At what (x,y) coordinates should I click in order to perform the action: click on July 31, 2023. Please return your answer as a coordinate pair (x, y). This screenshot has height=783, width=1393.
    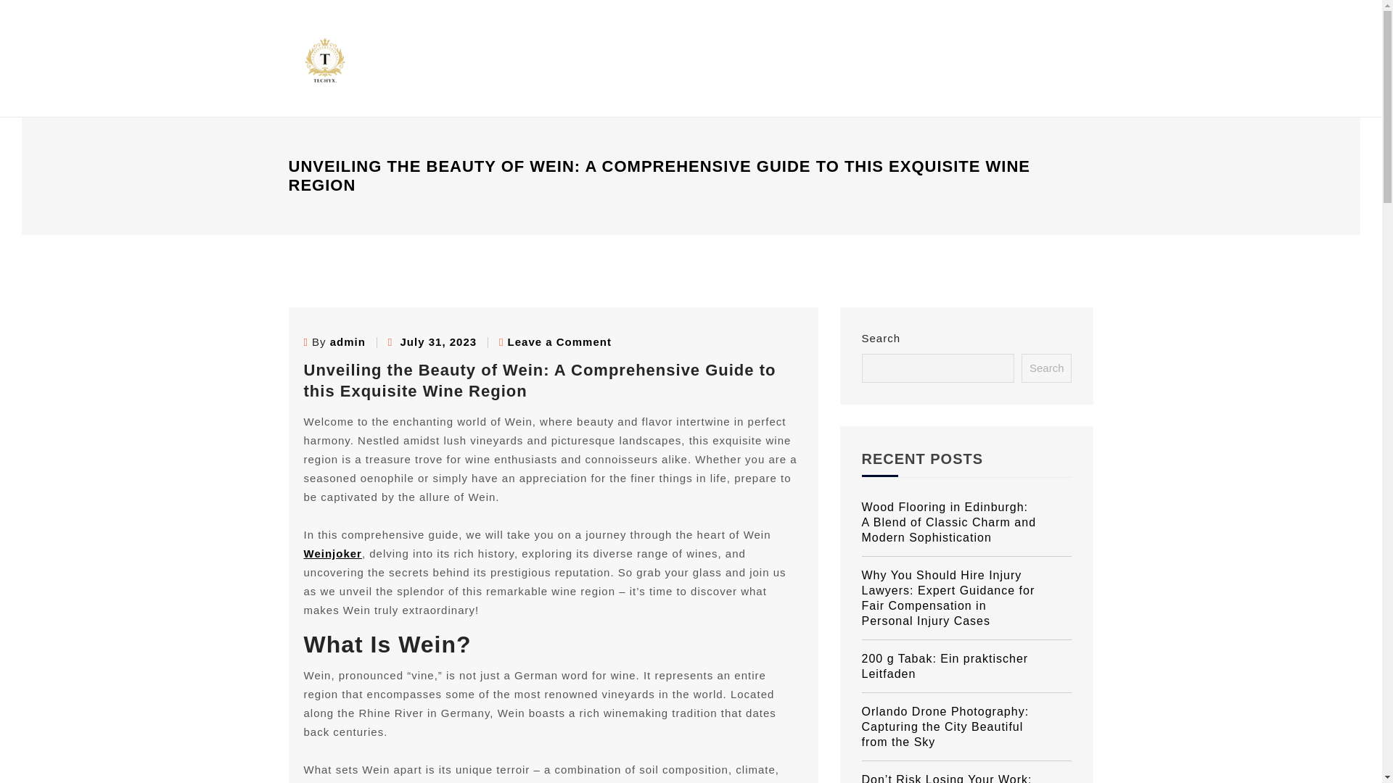
    Looking at the image, I should click on (439, 341).